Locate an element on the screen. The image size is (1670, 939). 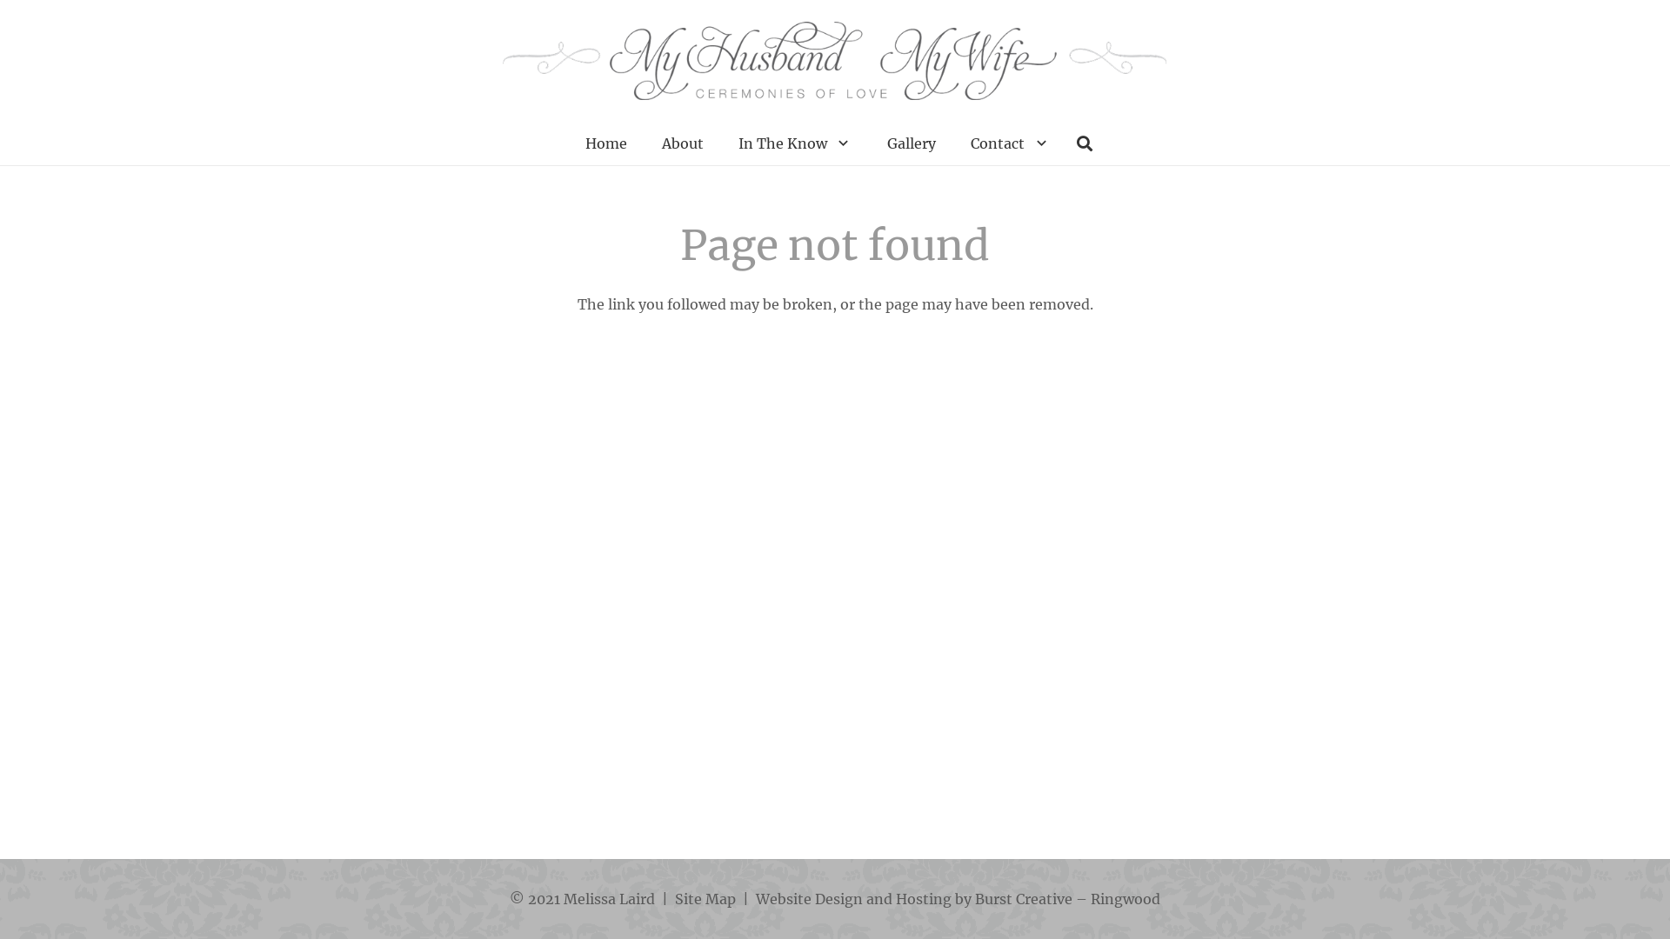
Contact is located at coordinates (1011, 143).